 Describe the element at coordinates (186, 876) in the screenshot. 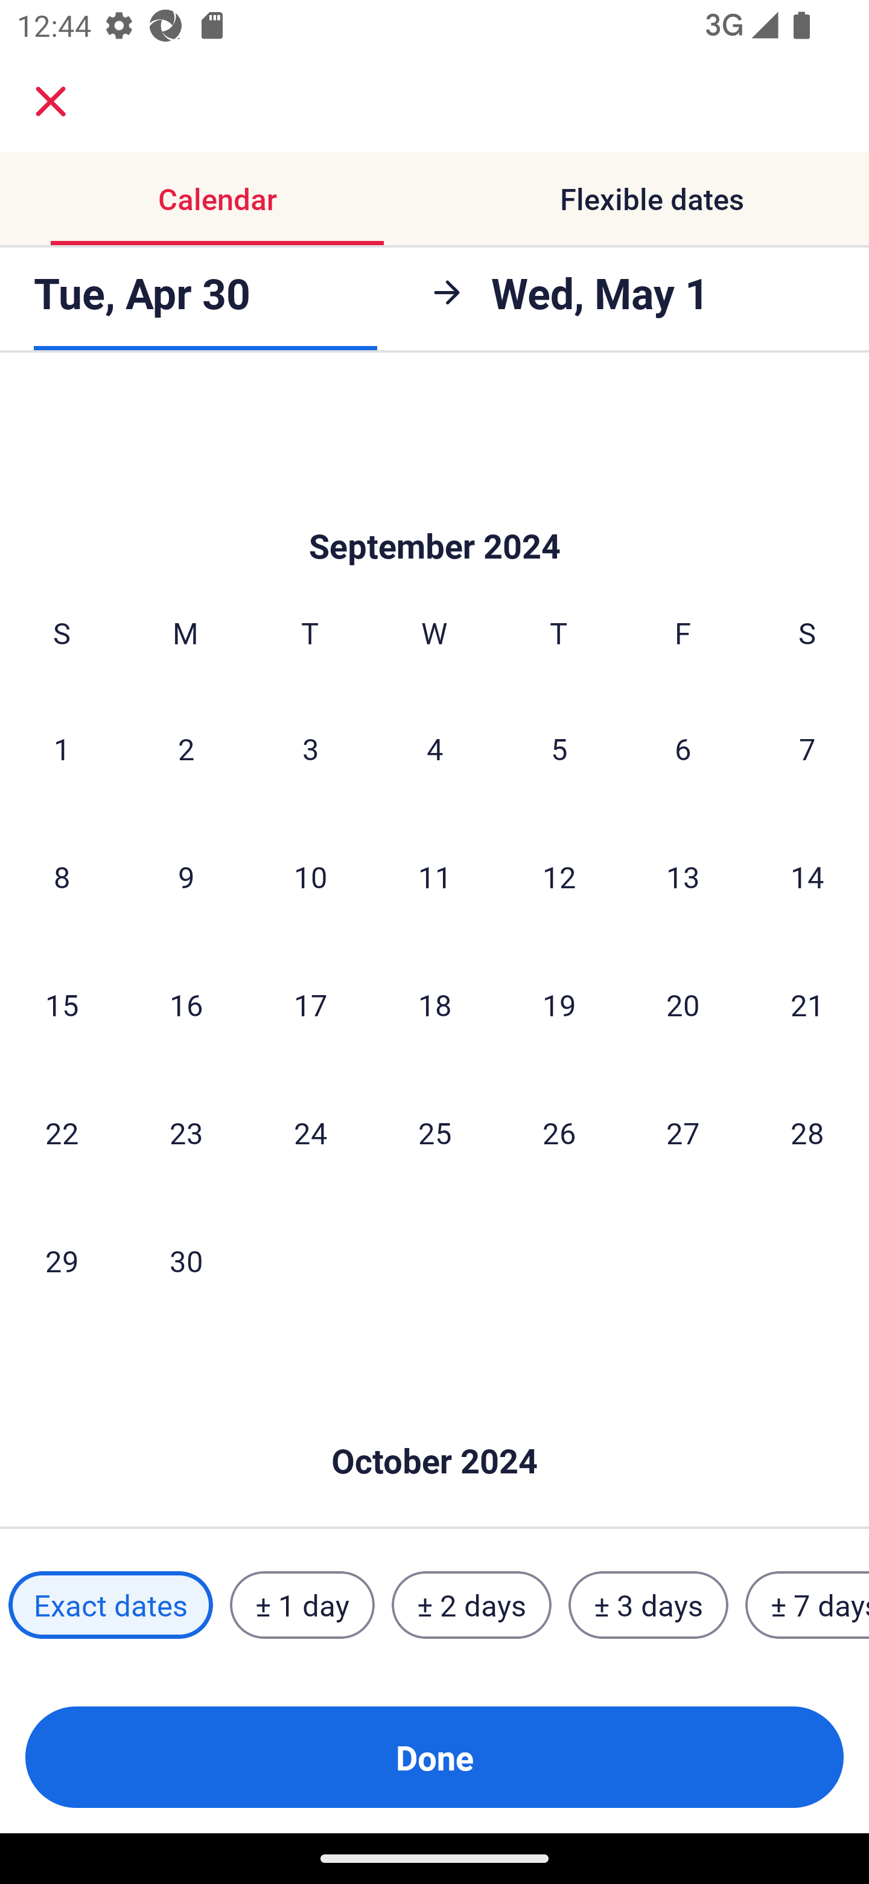

I see `9 Monday, September 9, 2024` at that location.